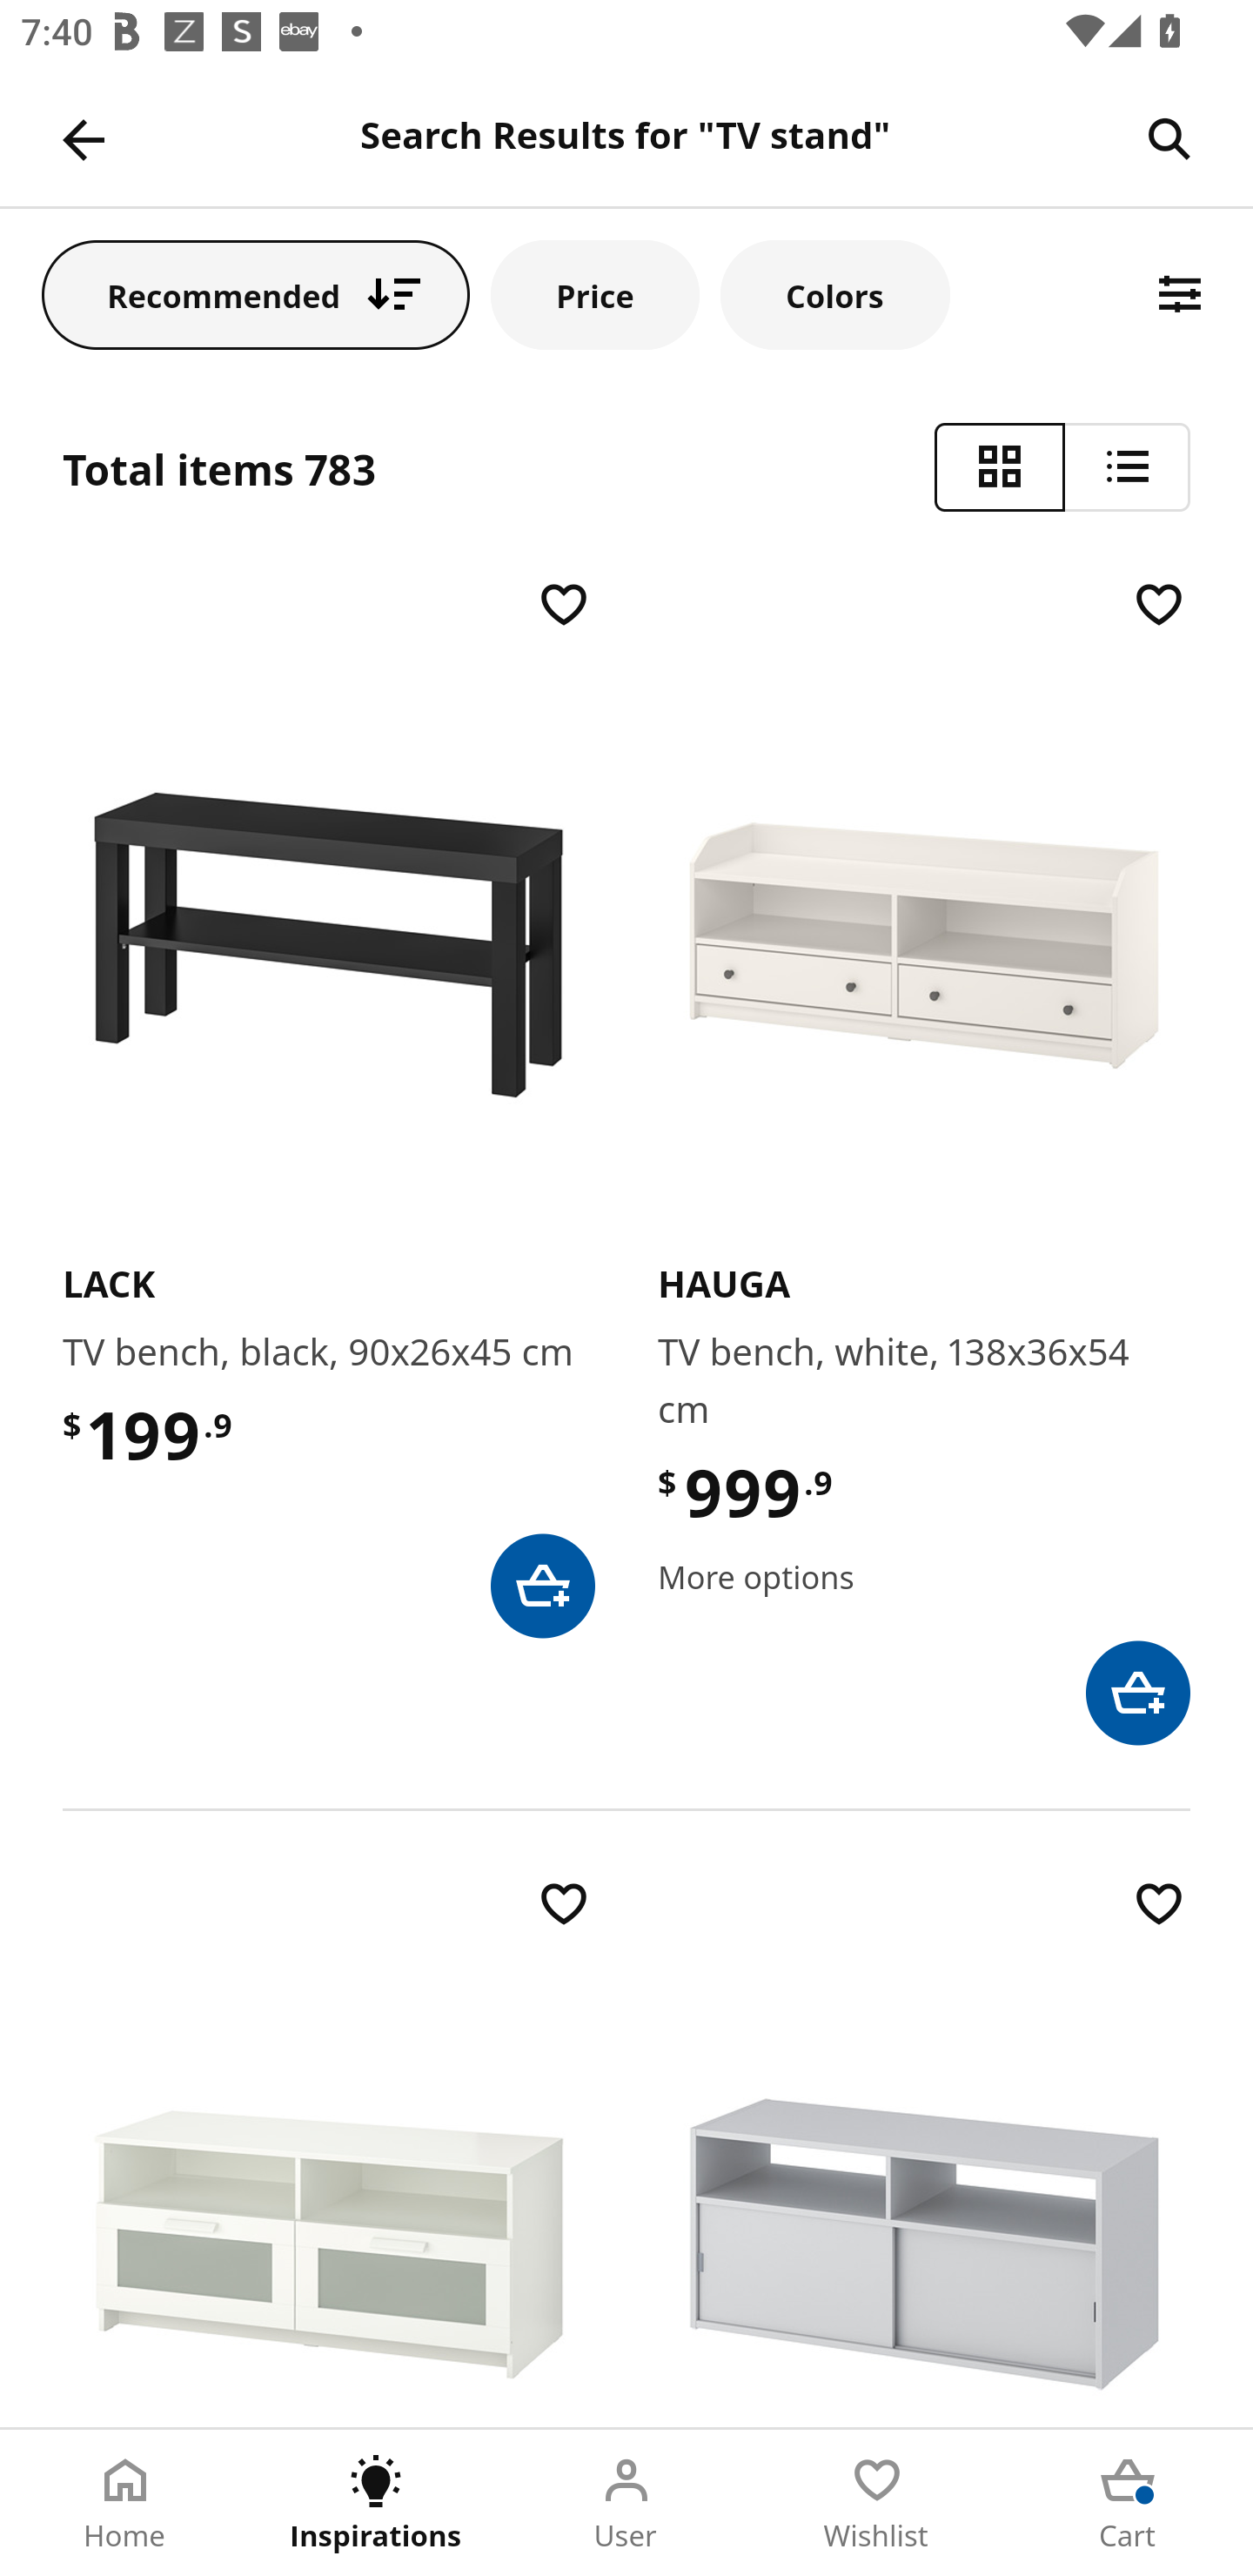 Image resolution: width=1253 pixels, height=2576 pixels. Describe the element at coordinates (125, 2503) in the screenshot. I see `Home
Tab 1 of 5` at that location.